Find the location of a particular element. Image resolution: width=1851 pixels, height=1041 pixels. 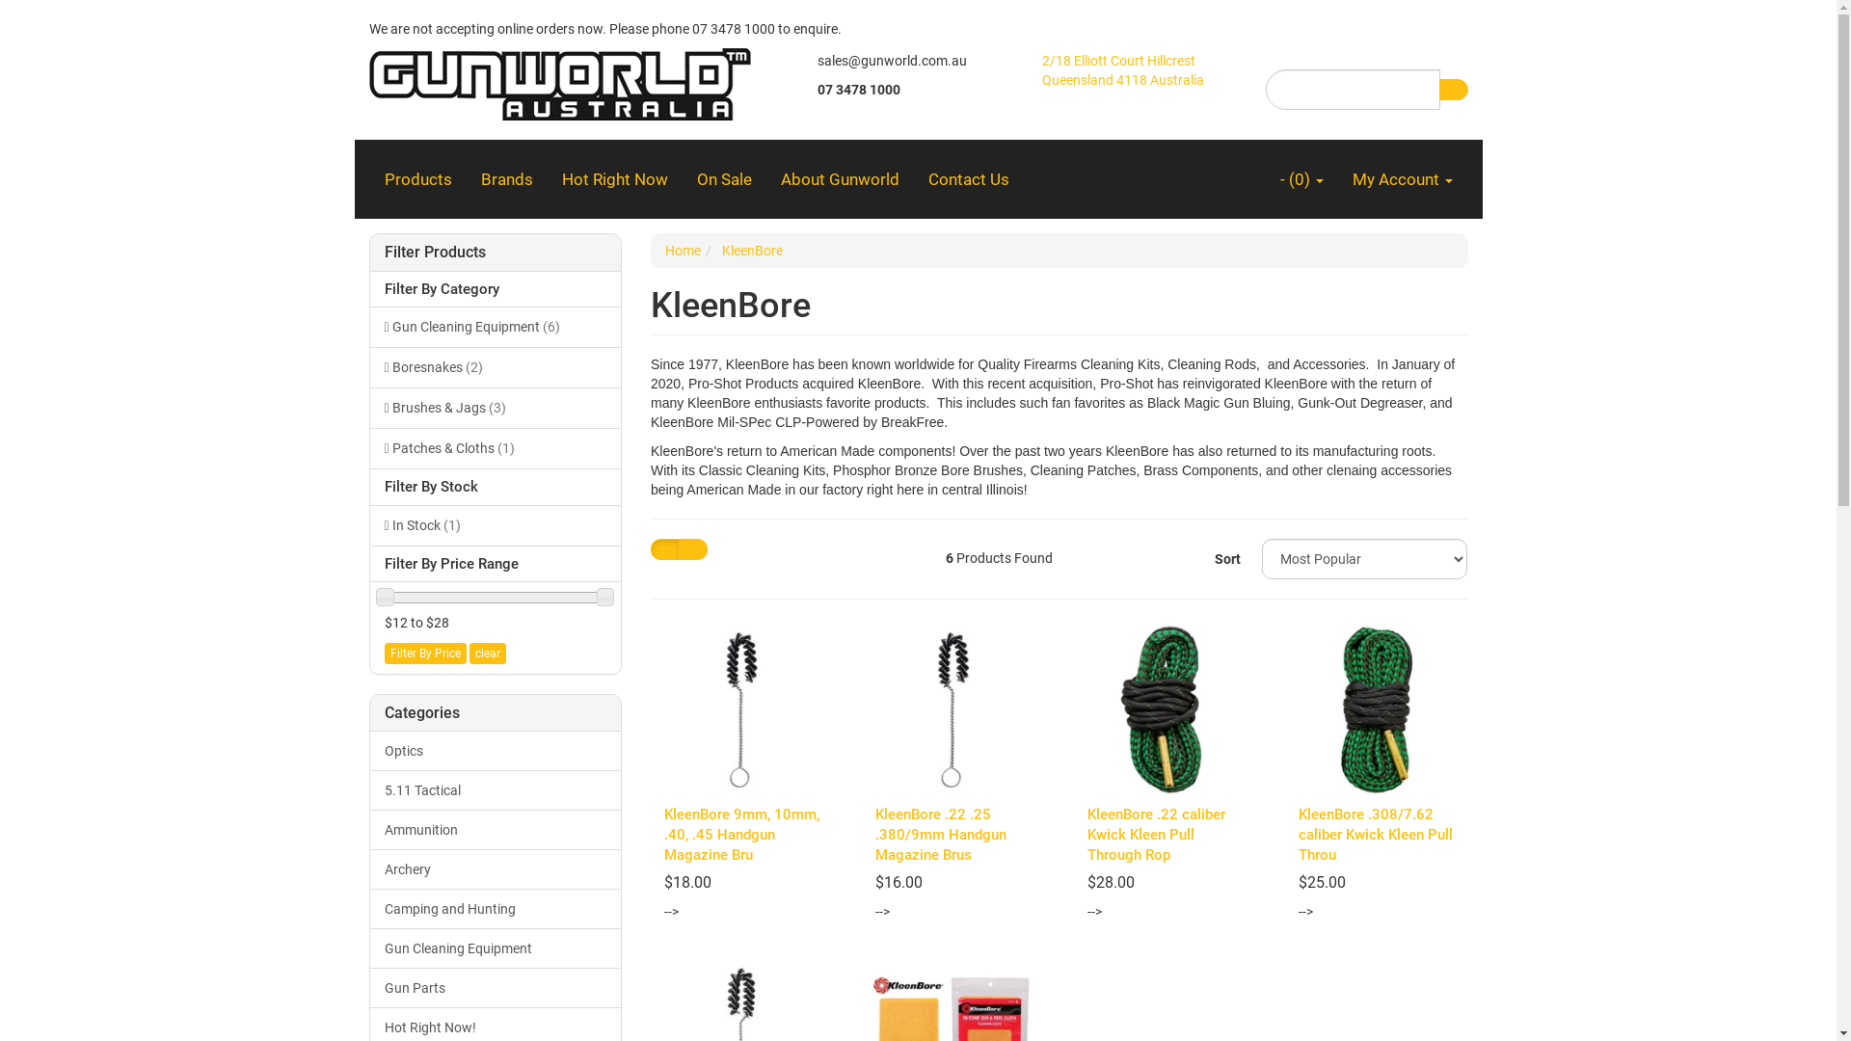

2/18 Elliott Court Hillcrest Queensland 4118 Australia is located at coordinates (1123, 69).